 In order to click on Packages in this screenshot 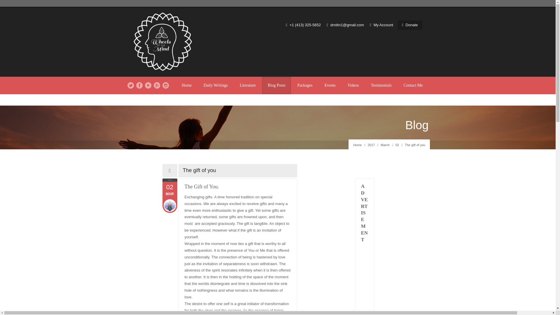, I will do `click(305, 85)`.